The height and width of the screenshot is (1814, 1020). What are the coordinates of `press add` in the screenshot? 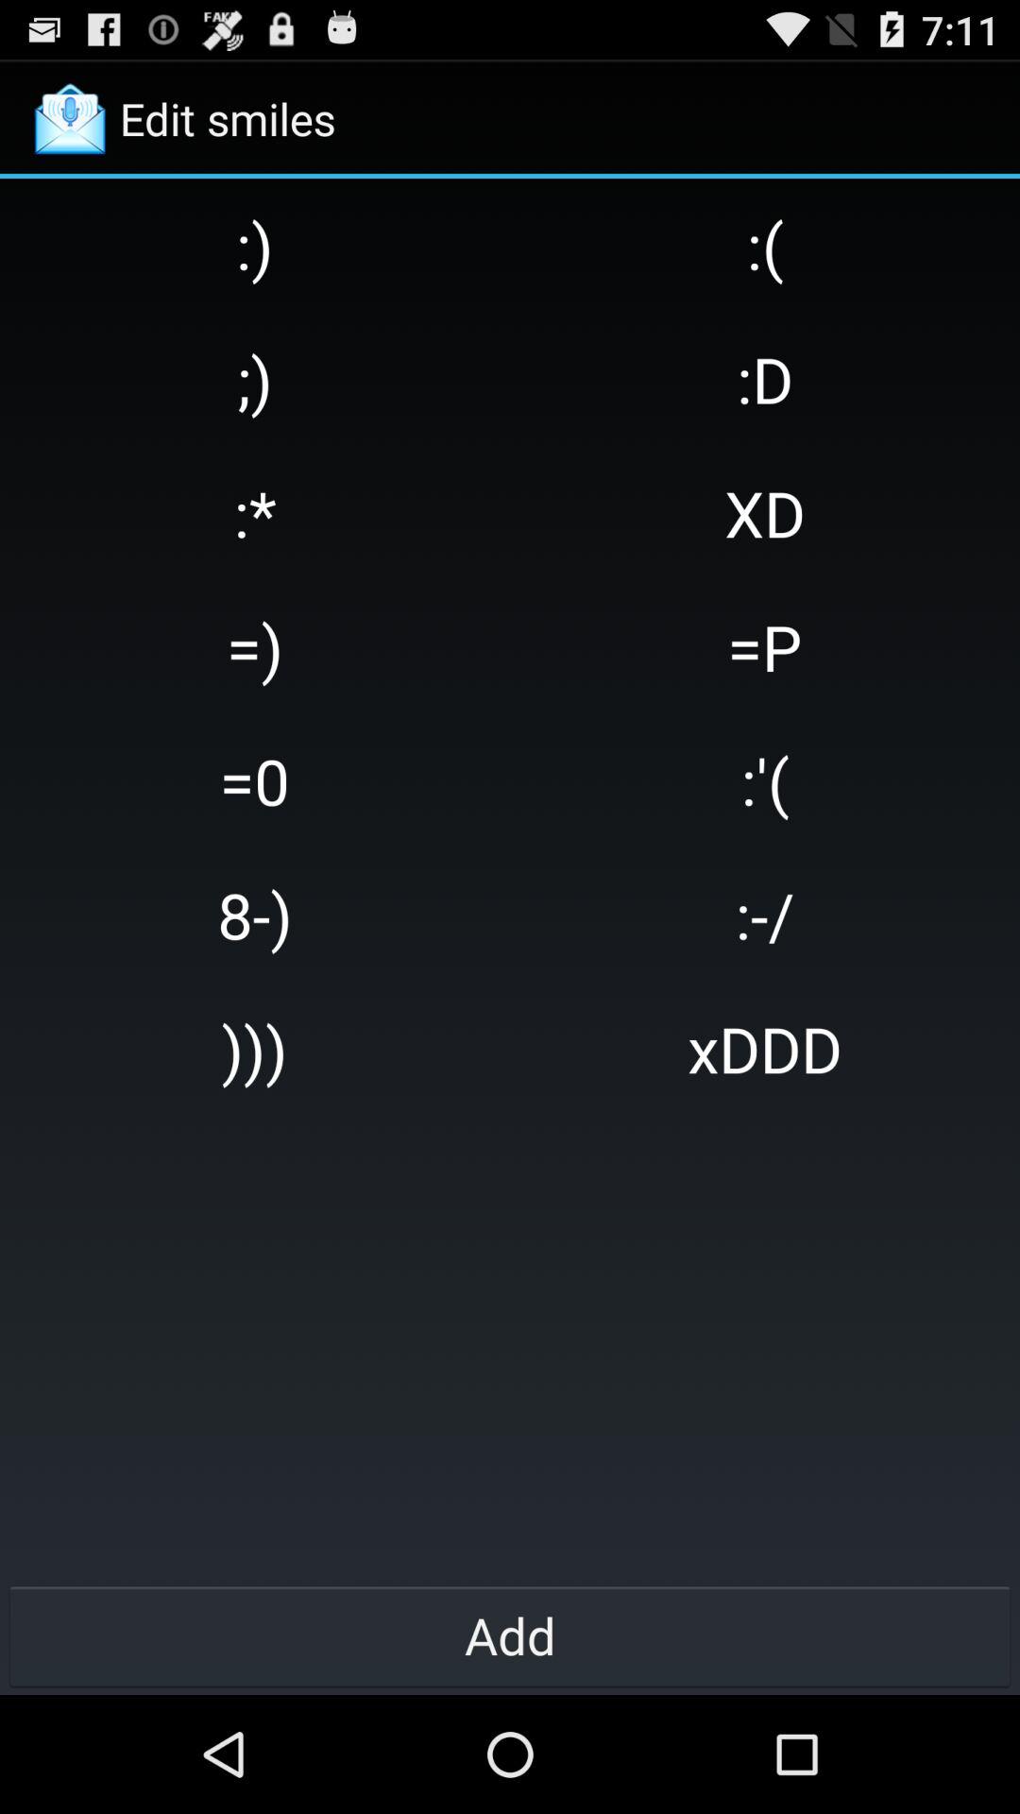 It's located at (510, 1634).